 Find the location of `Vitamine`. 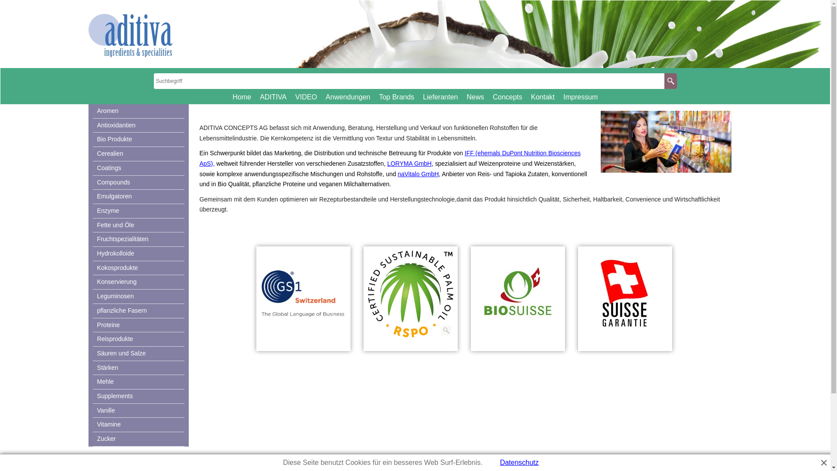

Vitamine is located at coordinates (138, 425).